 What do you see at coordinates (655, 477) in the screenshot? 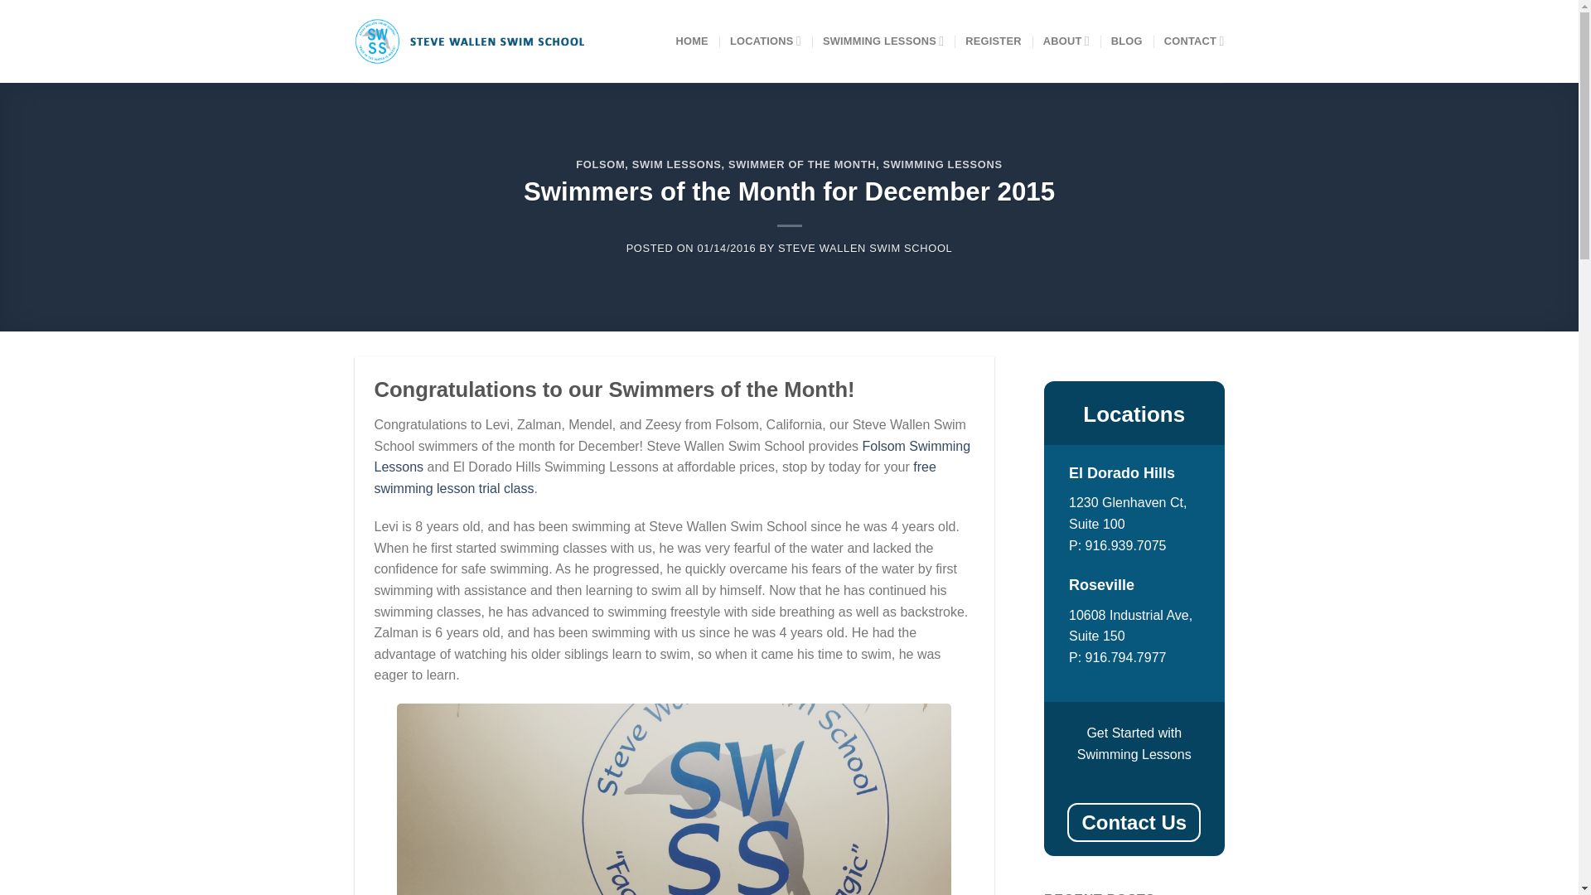
I see `free swimming lesson trial class` at bounding box center [655, 477].